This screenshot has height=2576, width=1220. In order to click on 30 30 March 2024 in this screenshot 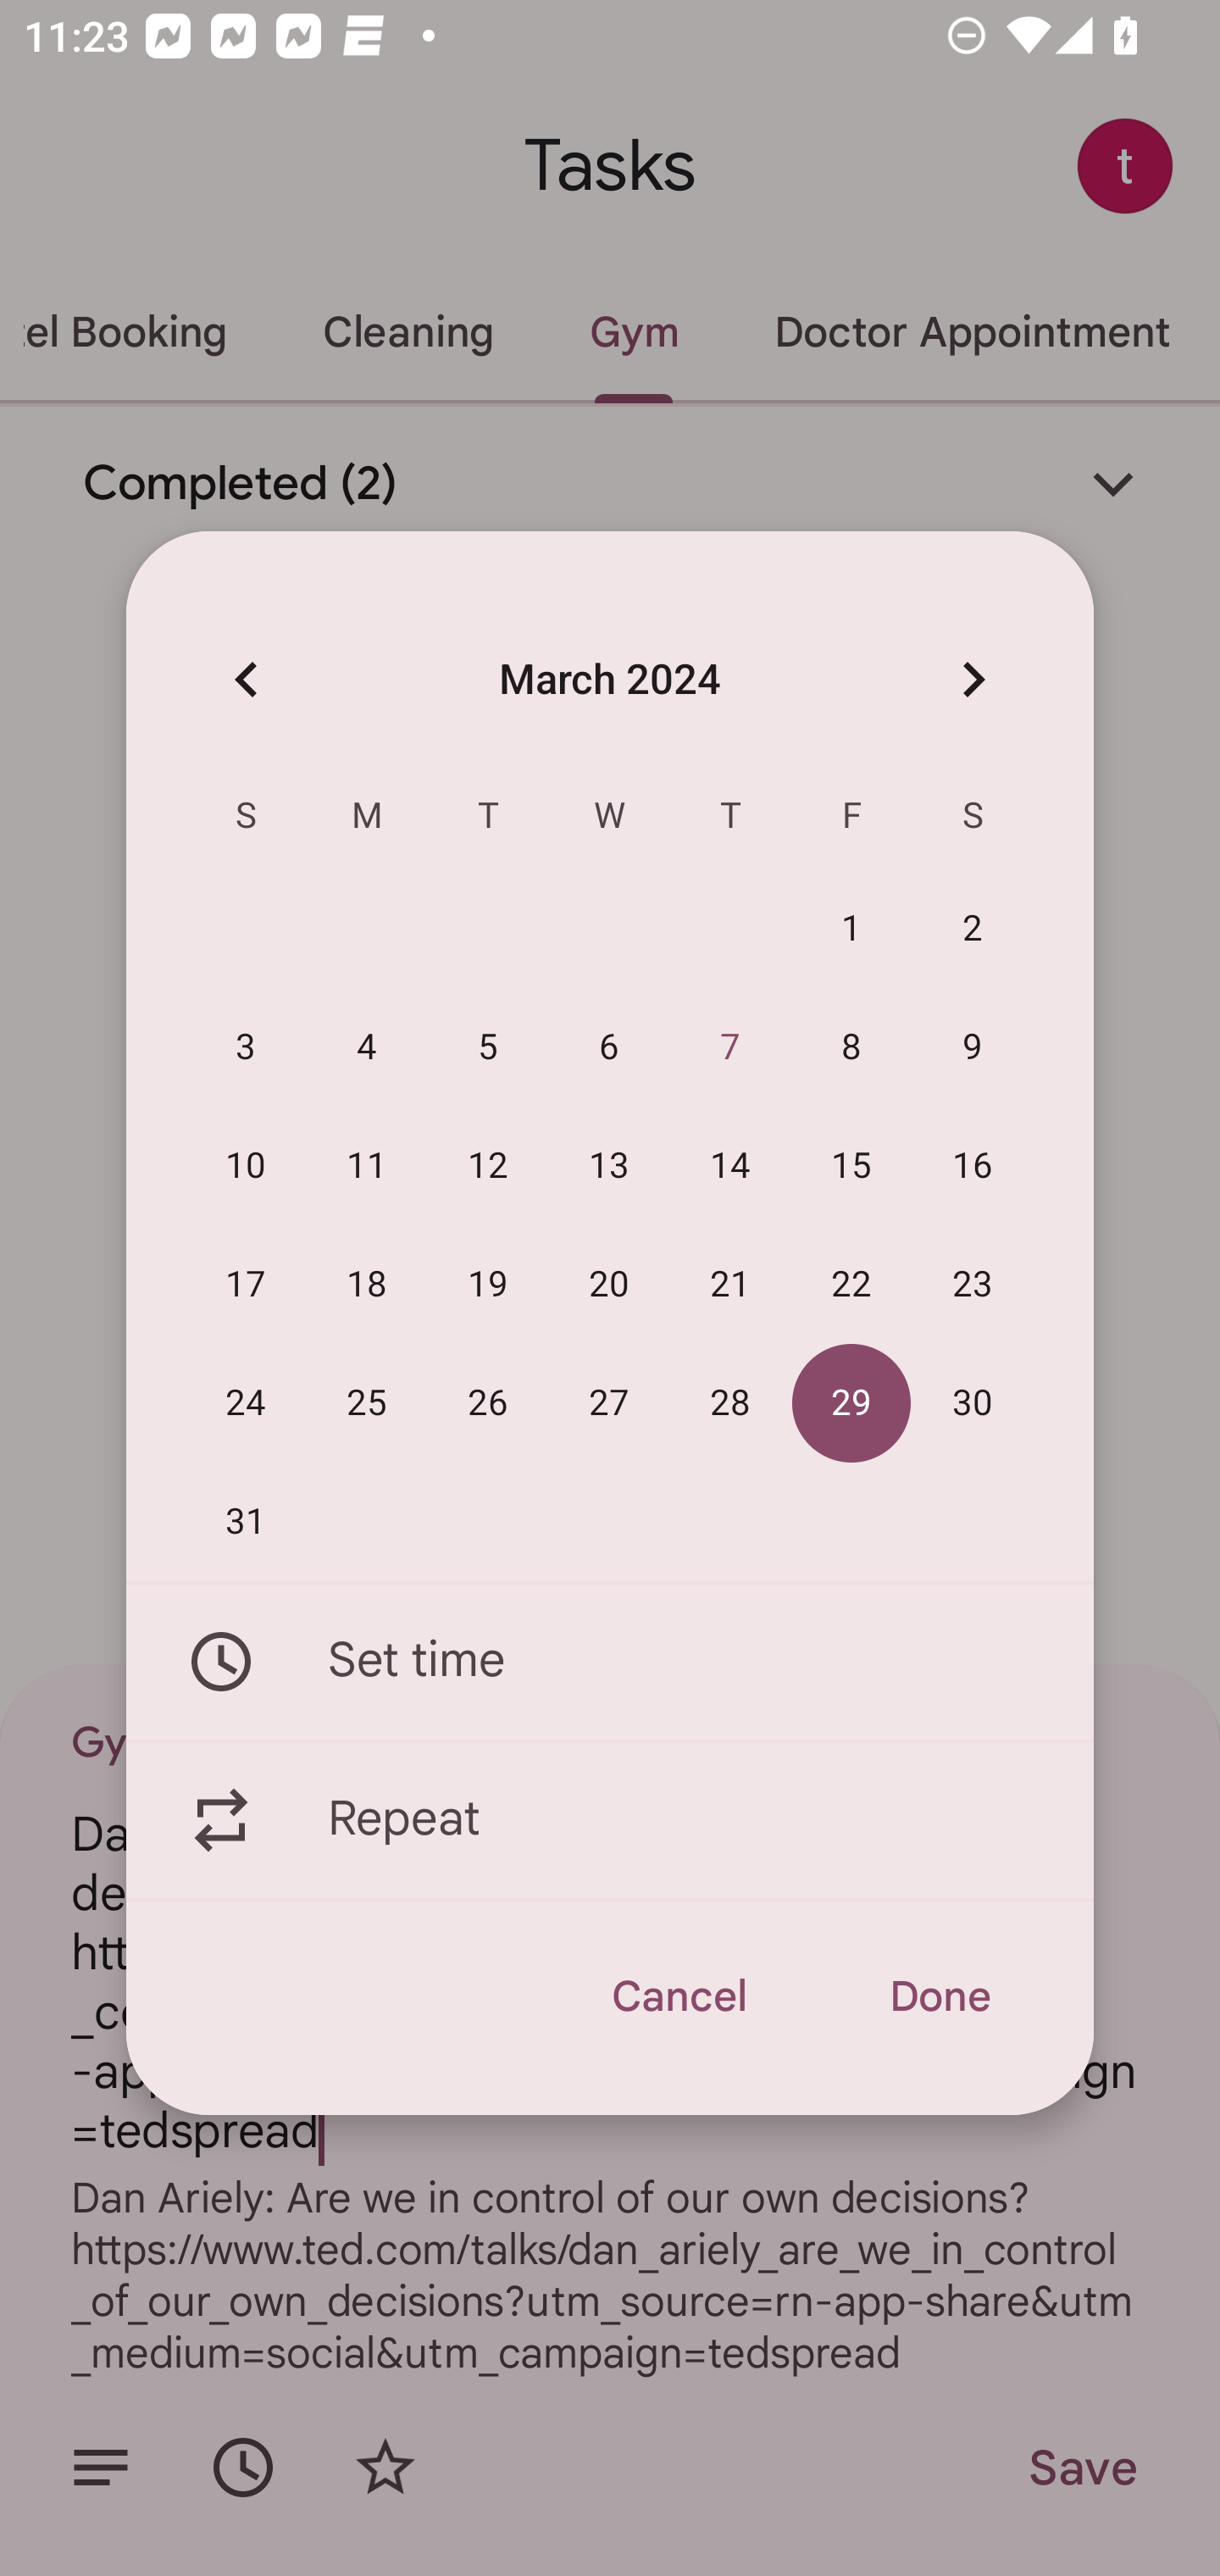, I will do `click(973, 1403)`.